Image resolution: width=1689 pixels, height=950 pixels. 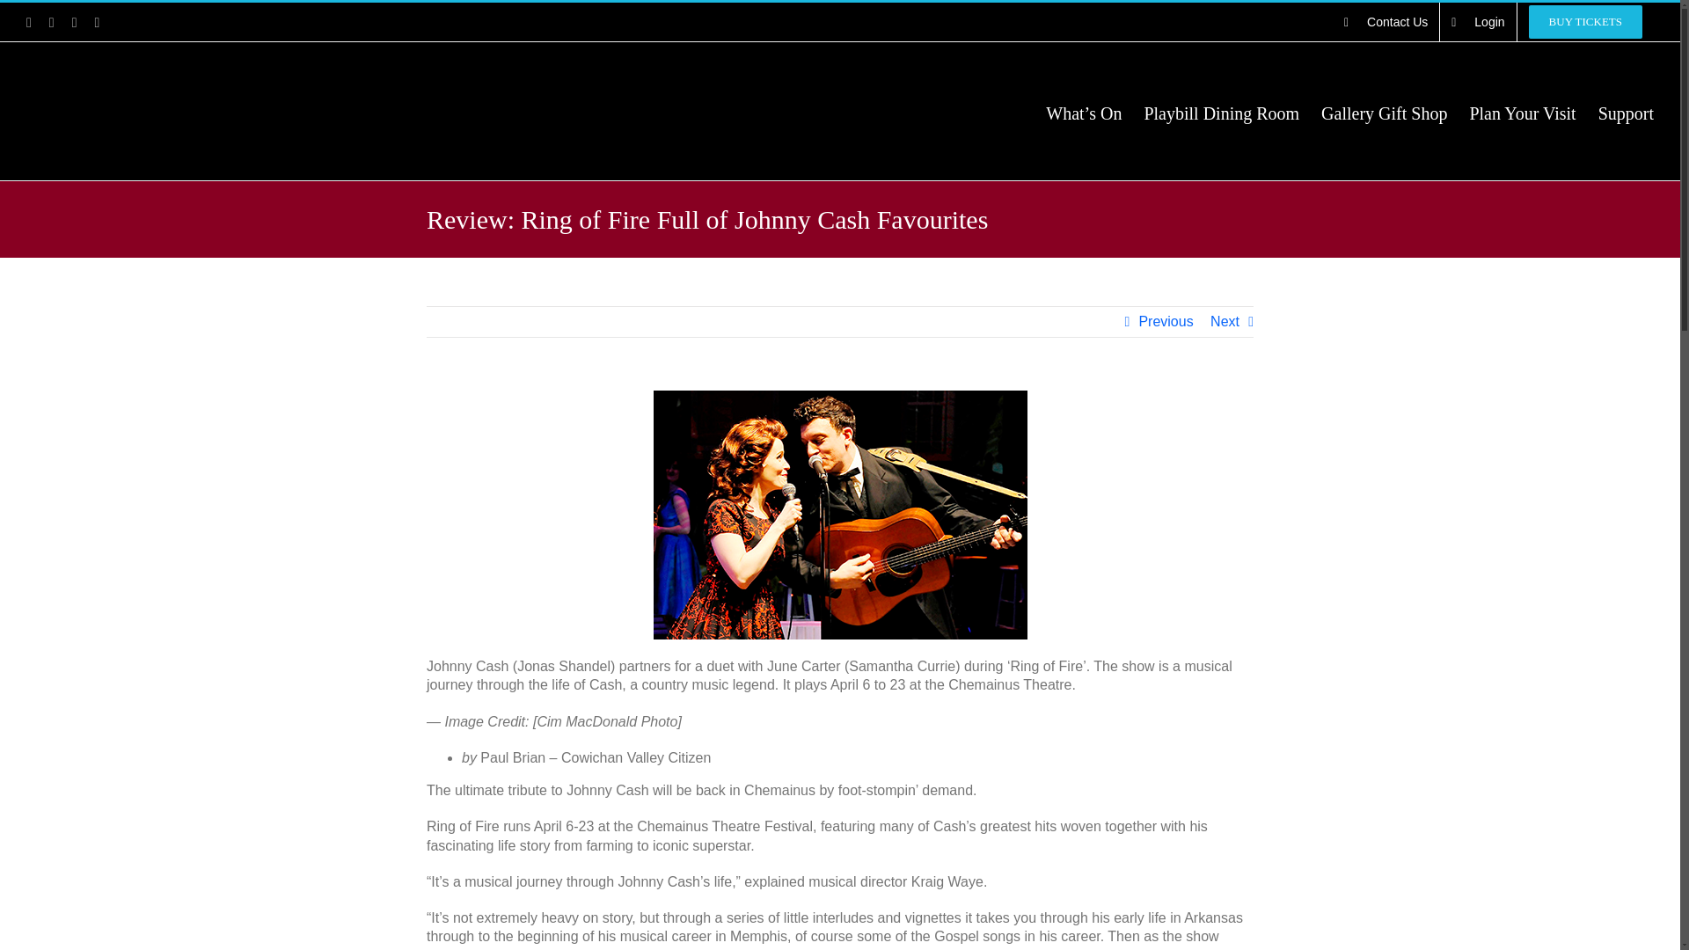 What do you see at coordinates (1585, 22) in the screenshot?
I see `BUY TICKETS` at bounding box center [1585, 22].